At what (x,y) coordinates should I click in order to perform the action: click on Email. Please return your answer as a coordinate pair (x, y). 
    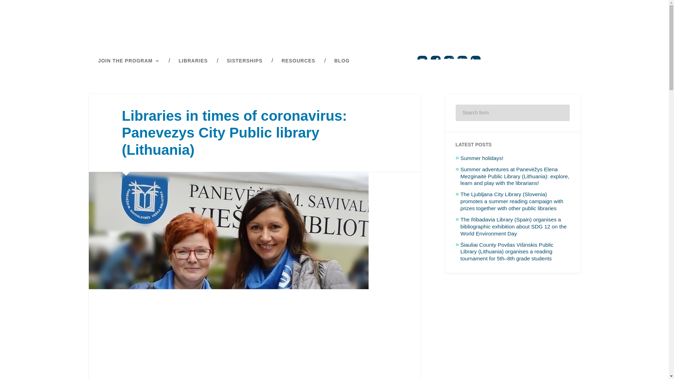
    Looking at the image, I should click on (421, 64).